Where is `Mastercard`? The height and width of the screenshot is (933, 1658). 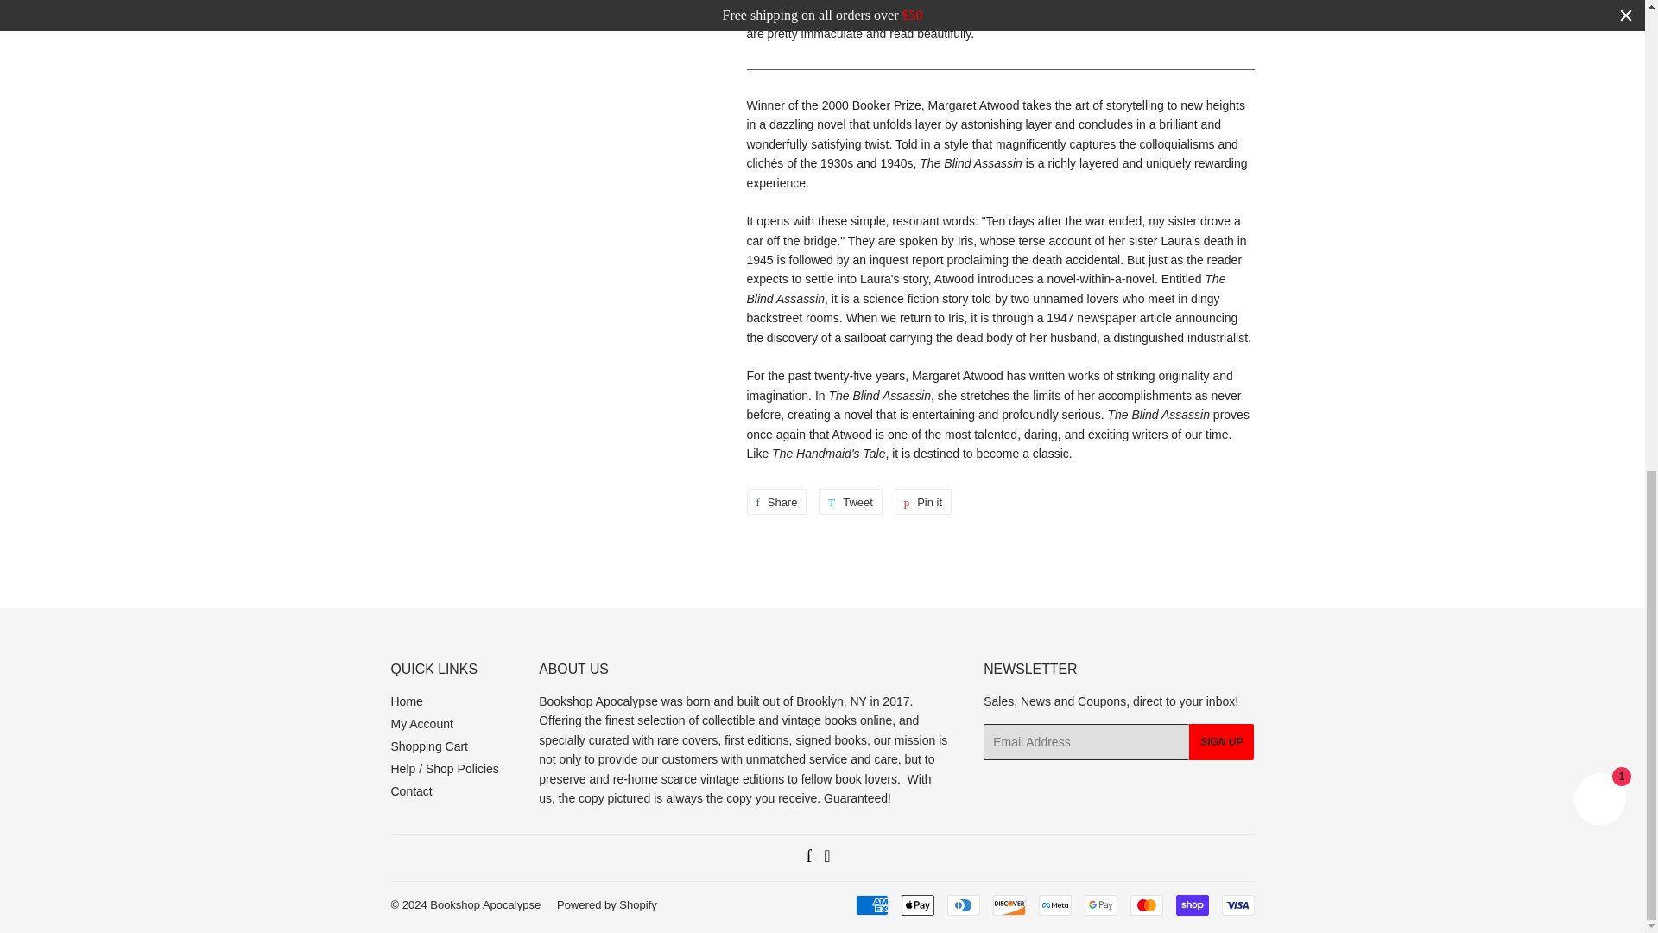
Mastercard is located at coordinates (1145, 904).